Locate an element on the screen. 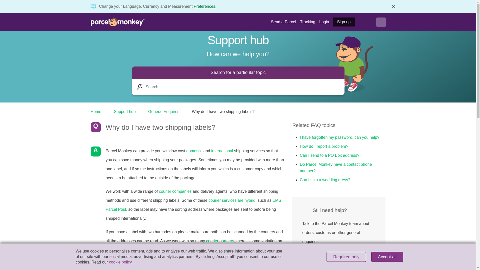 This screenshot has width=480, height=270. Support hub is located at coordinates (125, 111).